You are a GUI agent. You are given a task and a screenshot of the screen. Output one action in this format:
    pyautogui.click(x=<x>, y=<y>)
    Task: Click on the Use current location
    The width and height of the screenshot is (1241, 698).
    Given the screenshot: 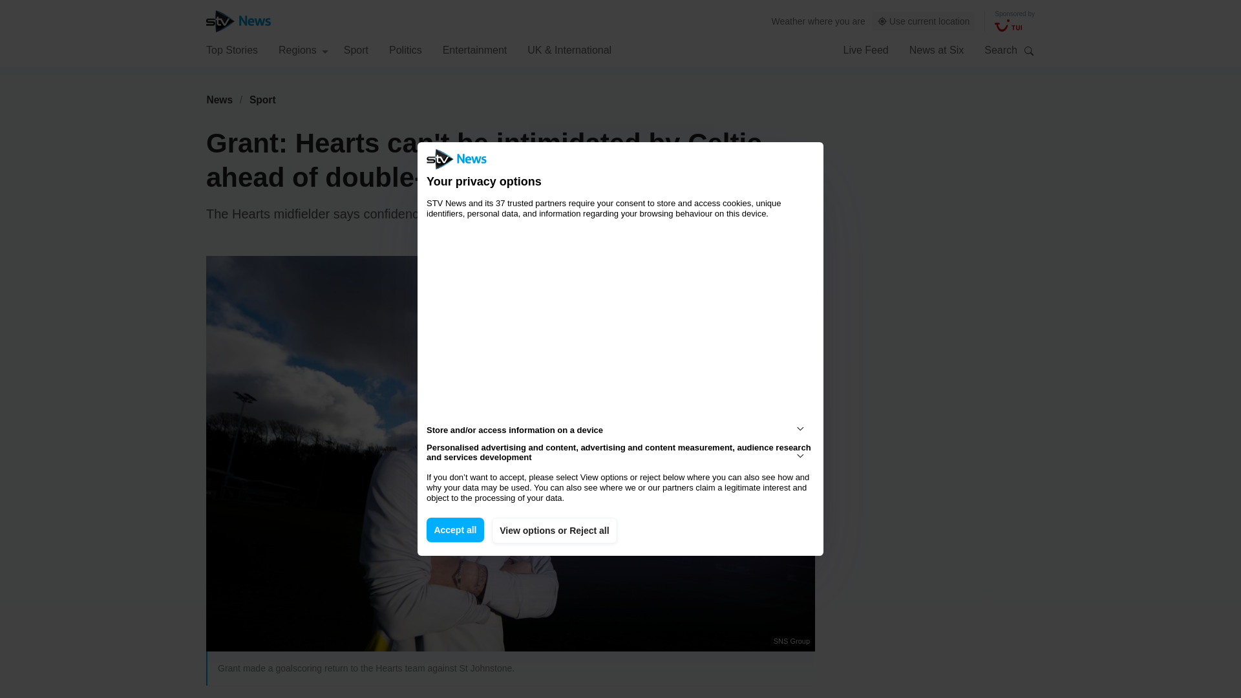 What is the action you would take?
    pyautogui.click(x=924, y=21)
    